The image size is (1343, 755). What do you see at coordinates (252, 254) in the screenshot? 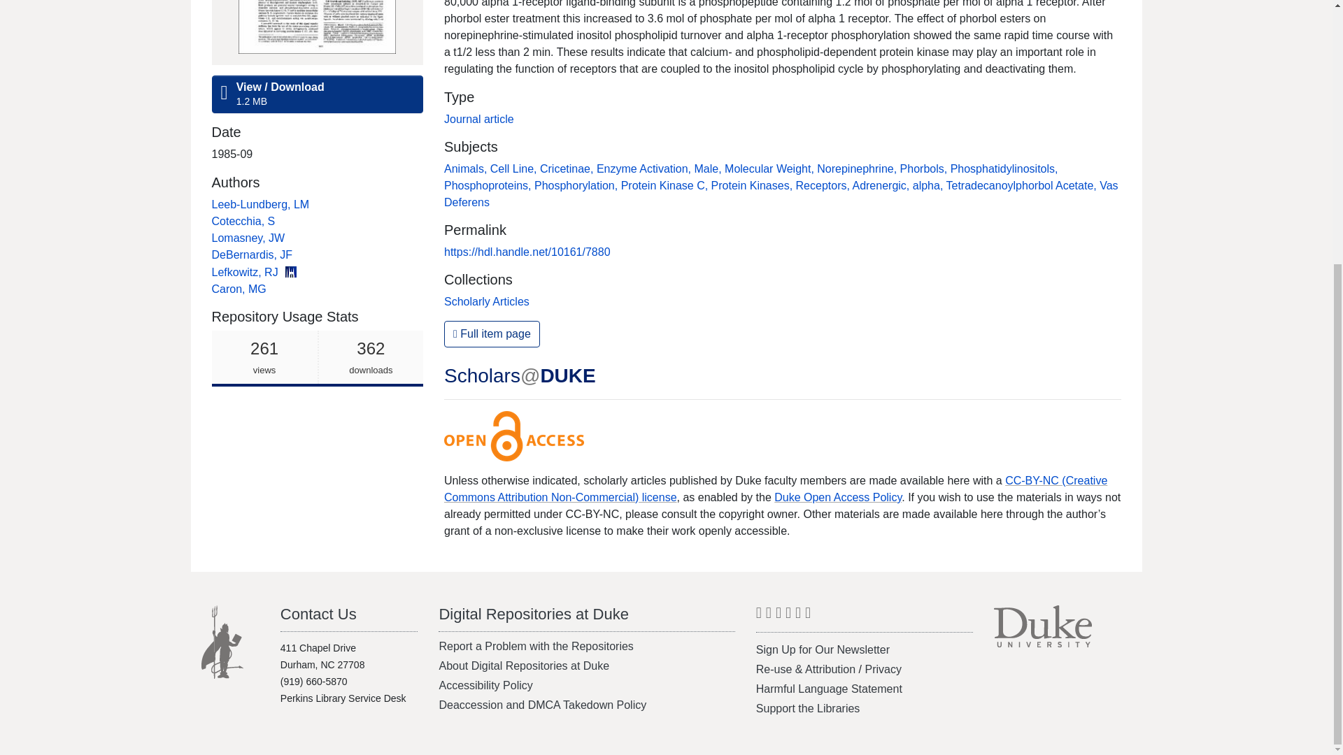
I see `DeBernardis, JF` at bounding box center [252, 254].